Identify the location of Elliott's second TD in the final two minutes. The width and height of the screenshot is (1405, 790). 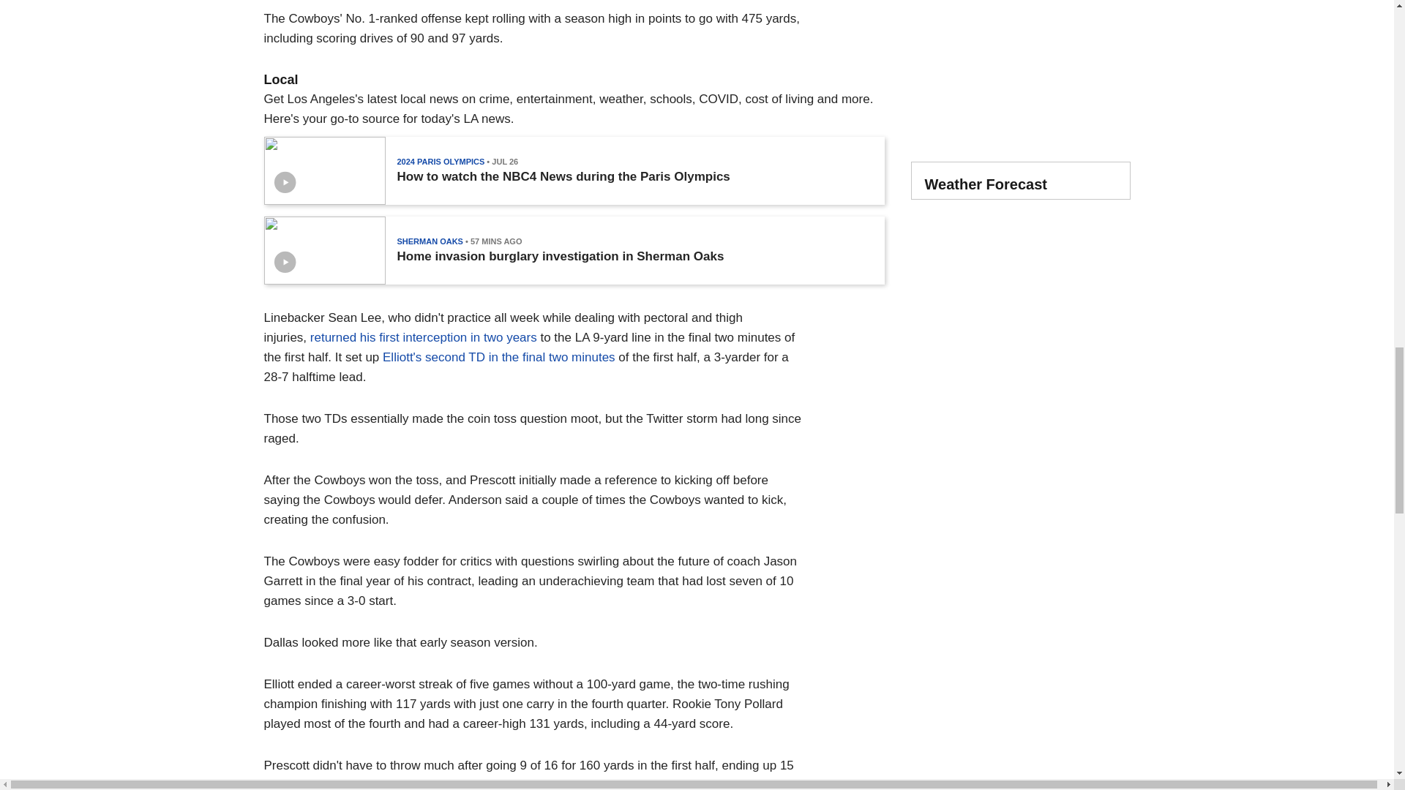
(498, 357).